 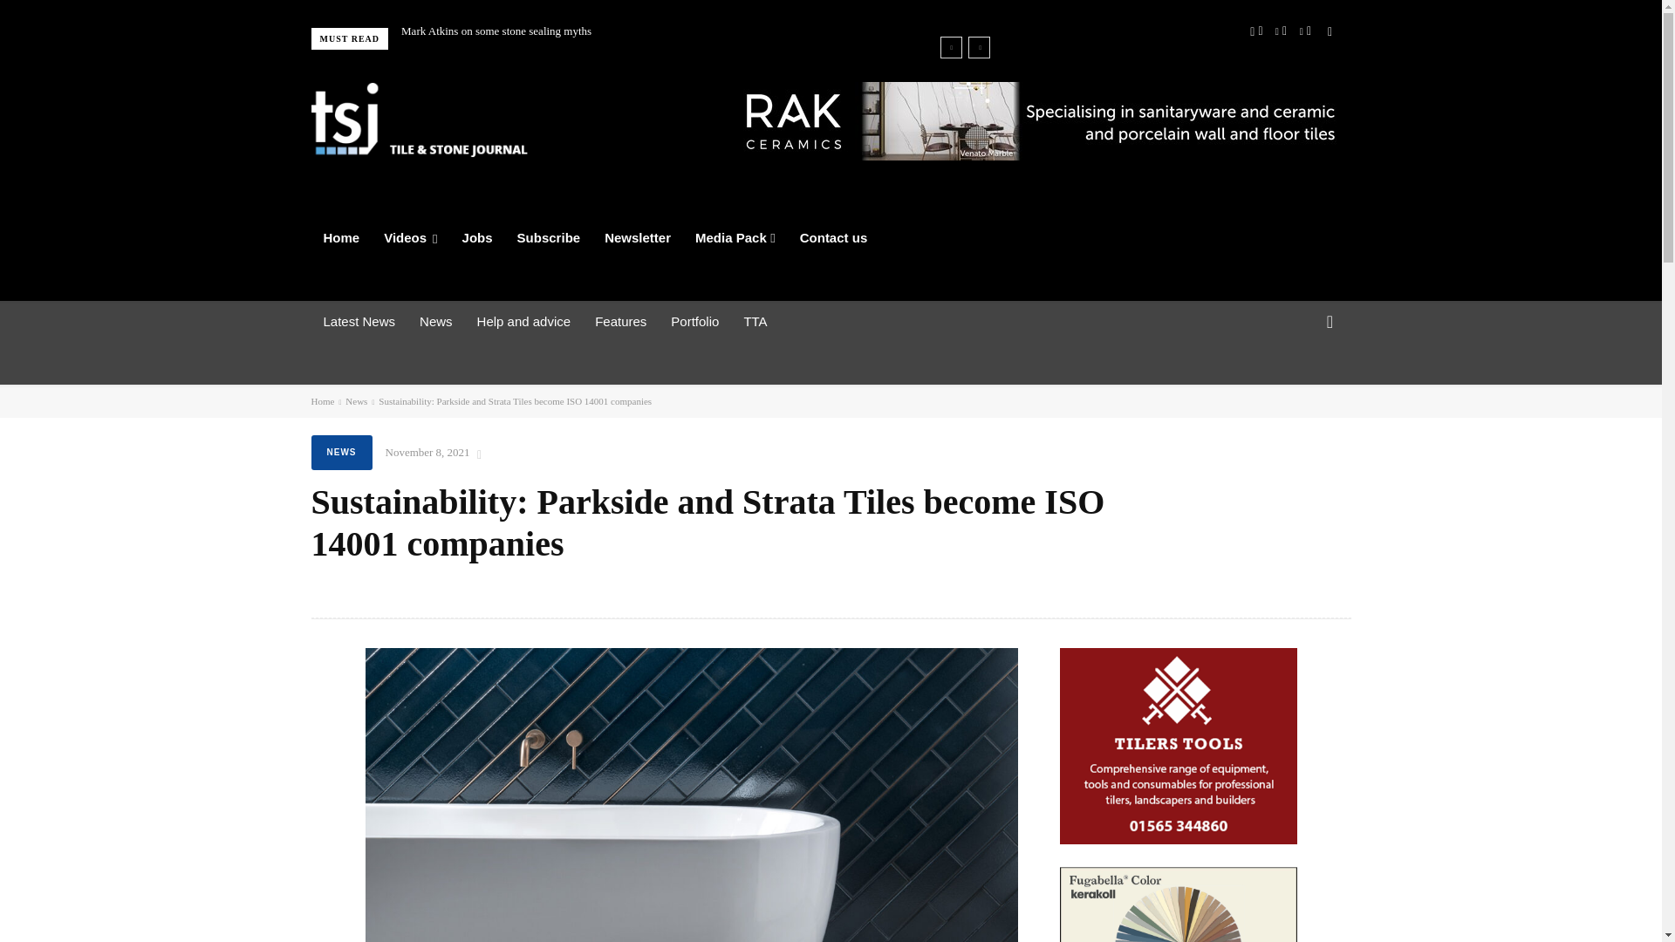 I want to click on Home, so click(x=340, y=238).